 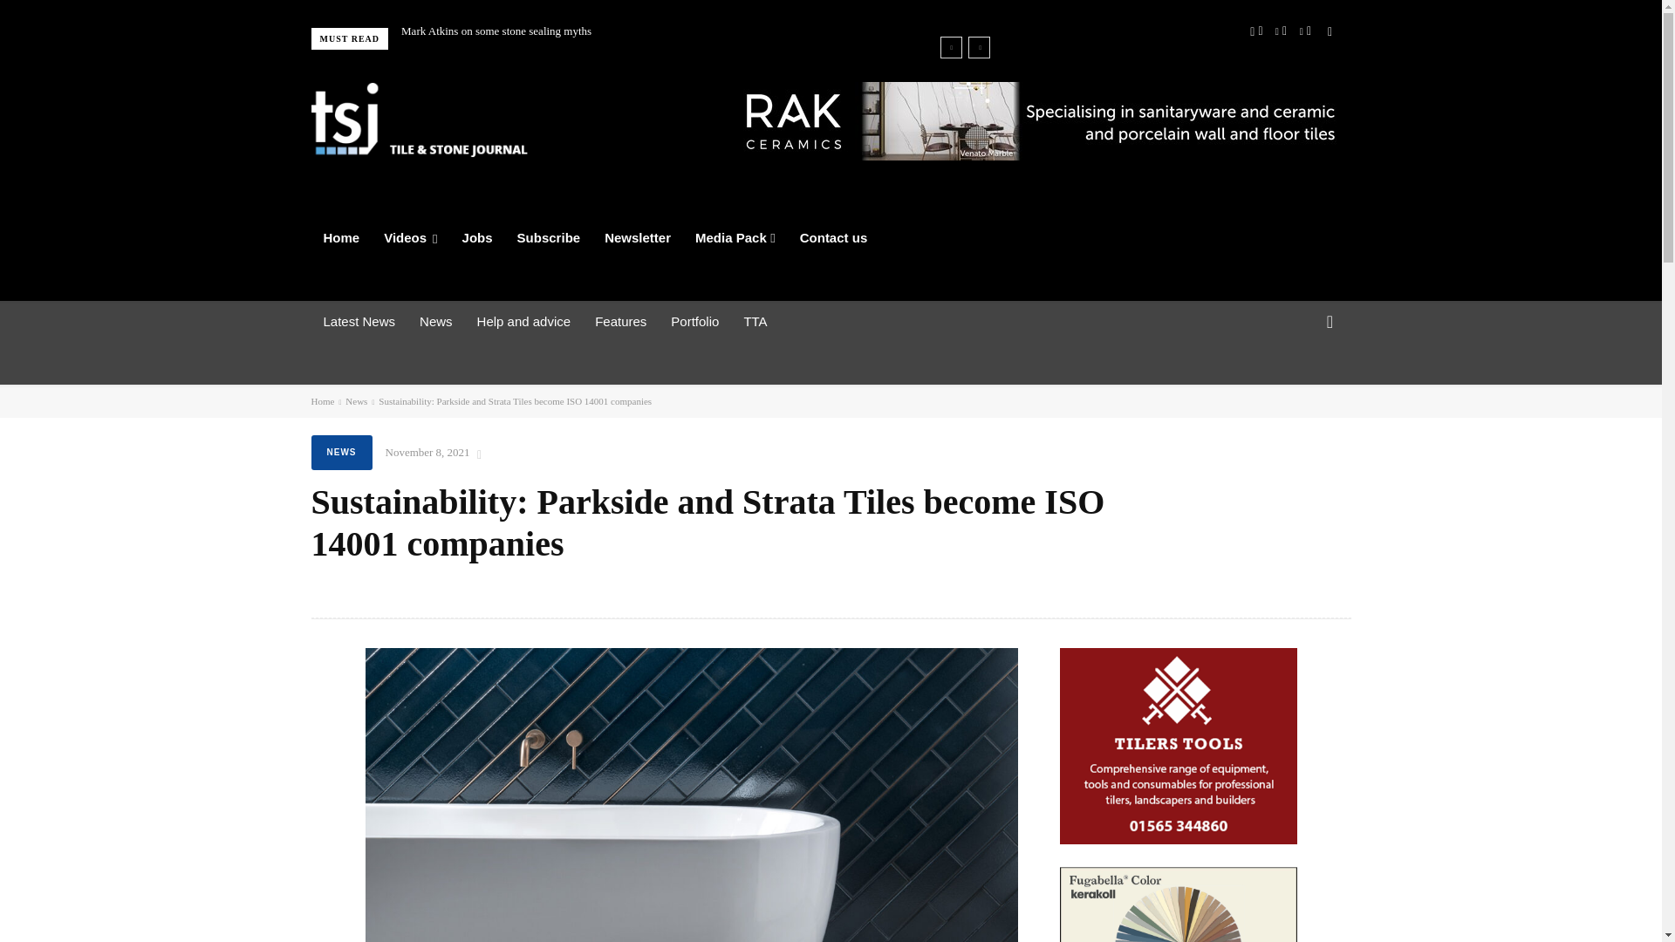 I want to click on Home, so click(x=340, y=238).